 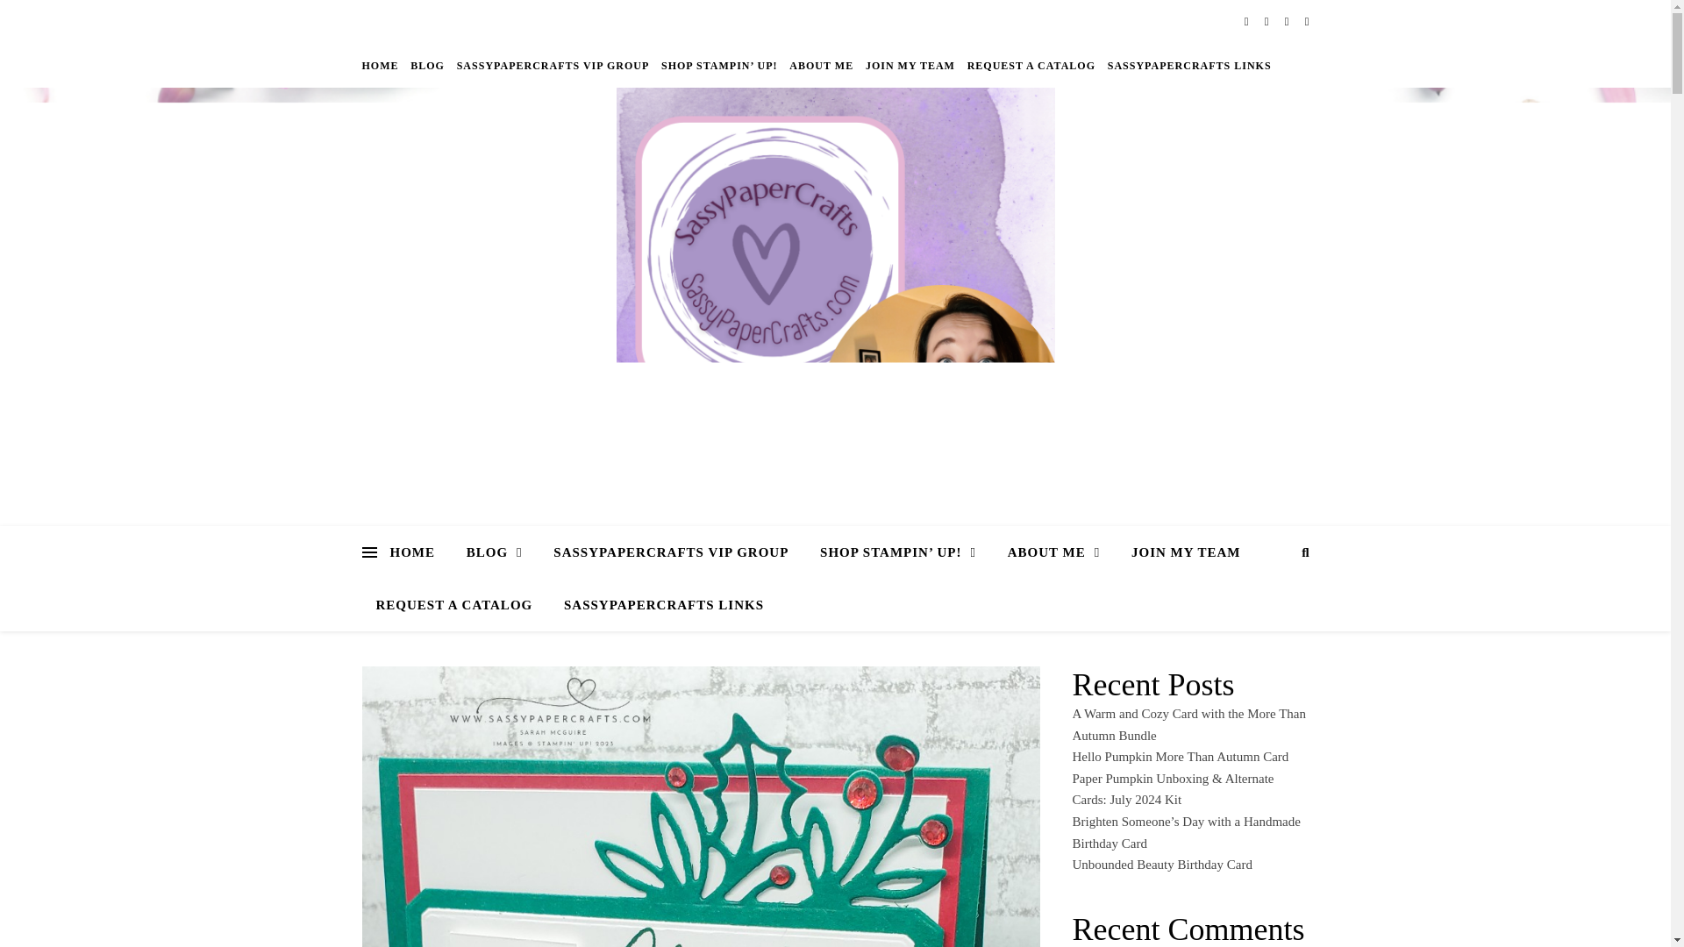 I want to click on SASSYPAPERCRAFTS LINKS, so click(x=1187, y=65).